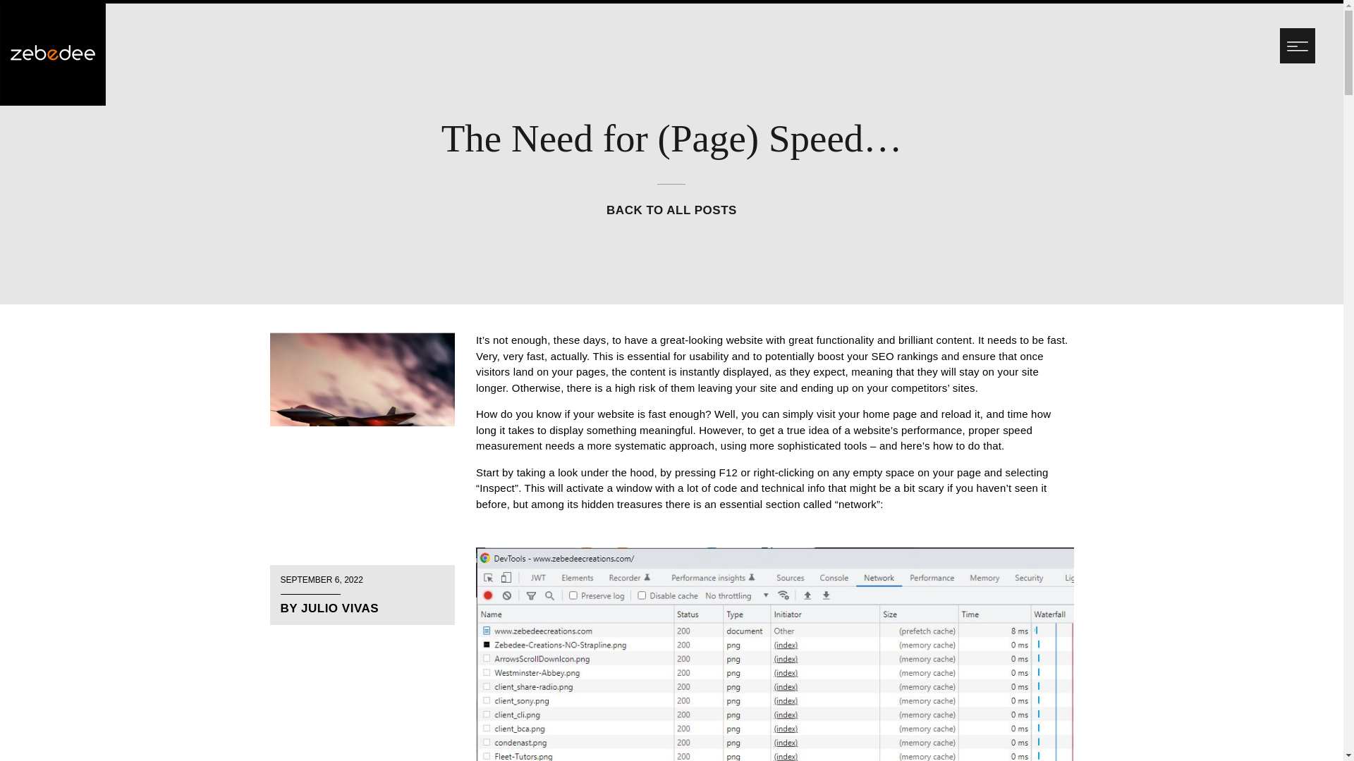 Image resolution: width=1354 pixels, height=761 pixels. Describe the element at coordinates (671, 210) in the screenshot. I see `BACK TO ALL POSTS` at that location.